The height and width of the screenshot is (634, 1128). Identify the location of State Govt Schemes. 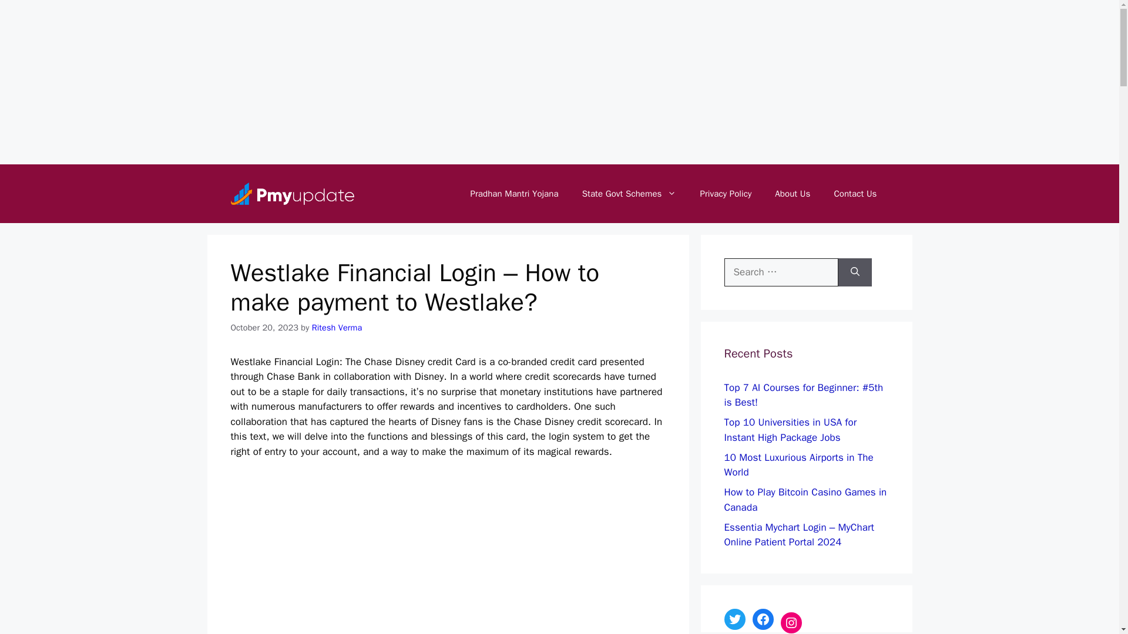
(629, 194).